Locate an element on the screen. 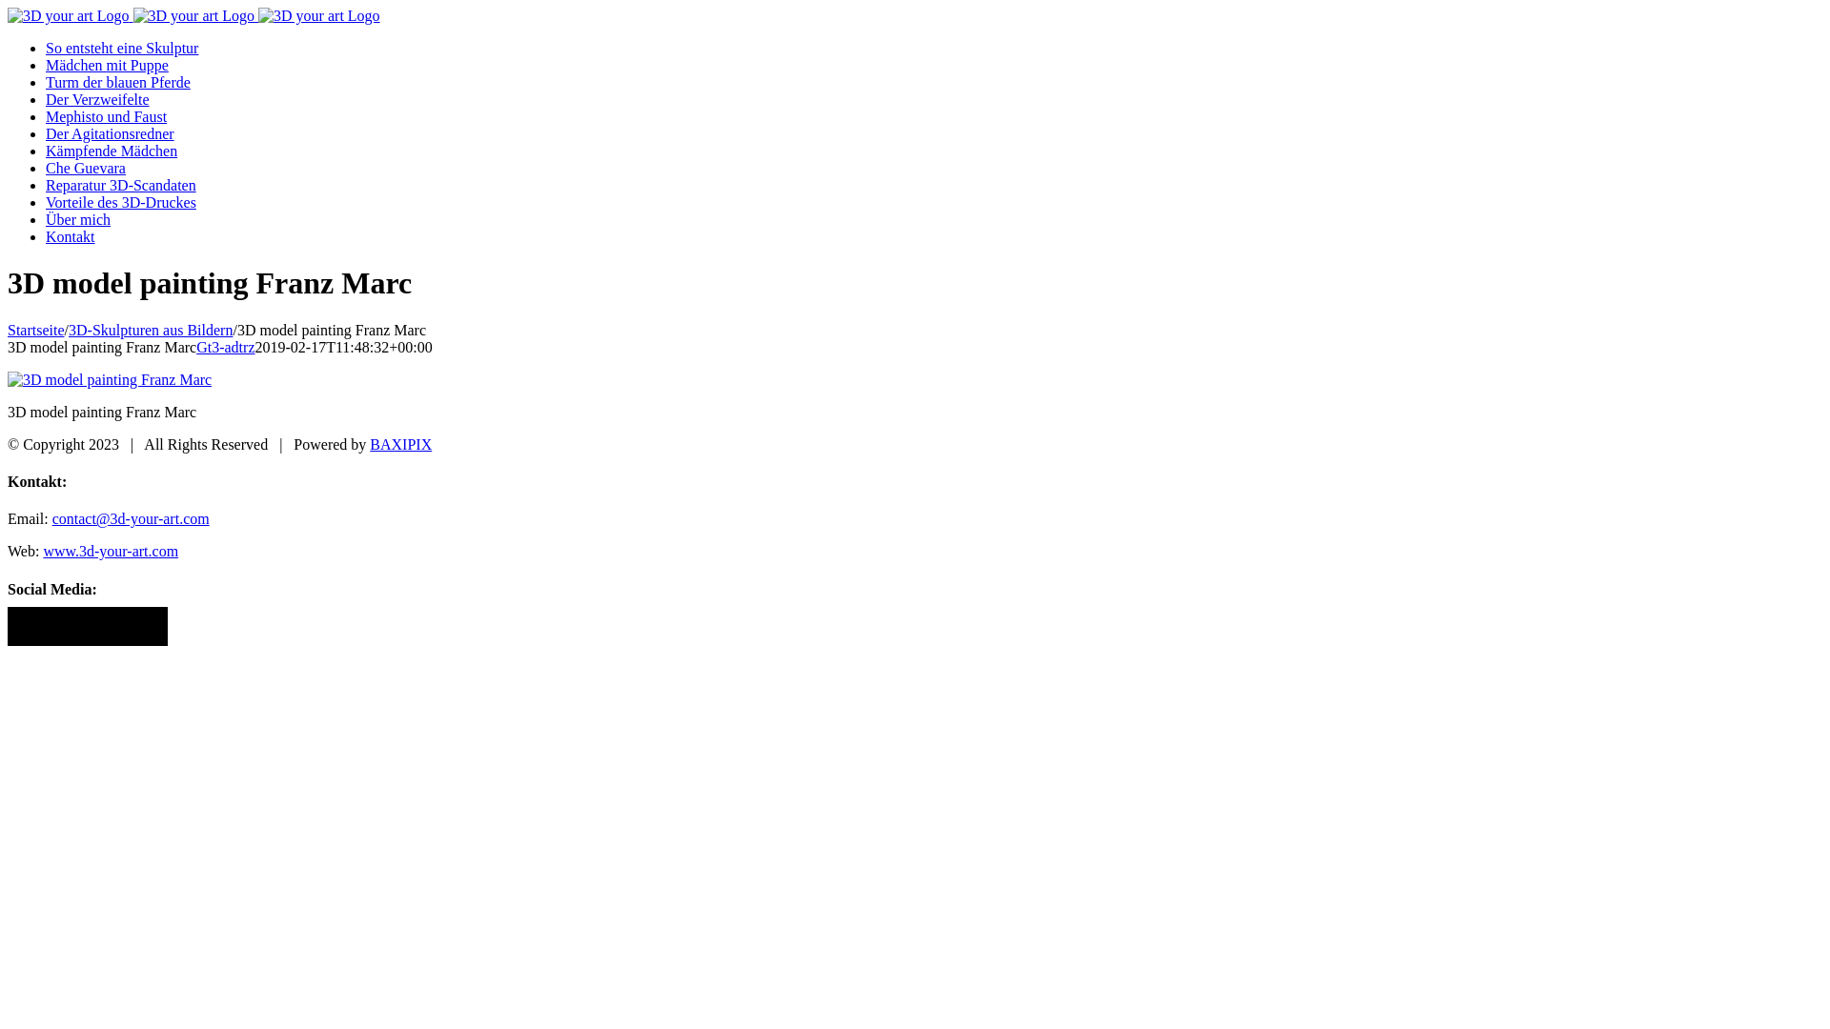  Zum Inhalt springen is located at coordinates (8, 8).